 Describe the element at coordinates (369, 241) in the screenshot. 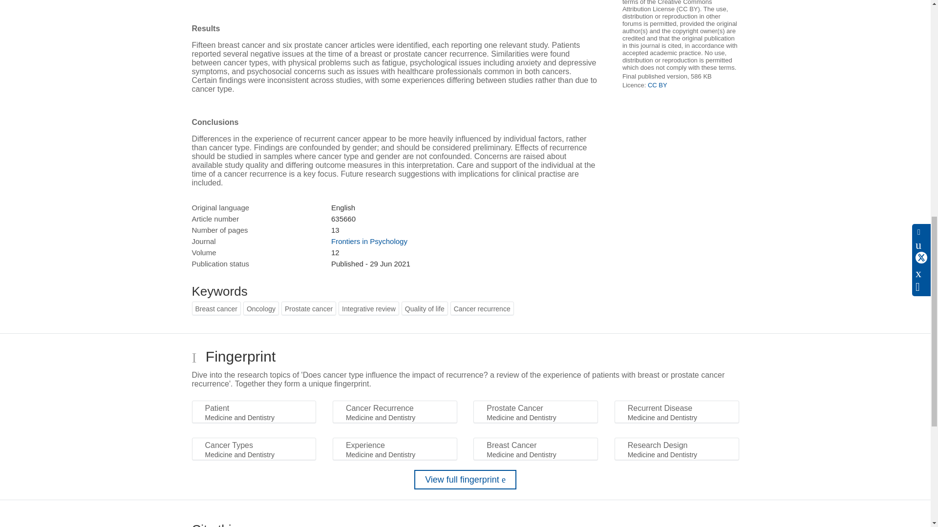

I see `Frontiers in Psychology` at that location.